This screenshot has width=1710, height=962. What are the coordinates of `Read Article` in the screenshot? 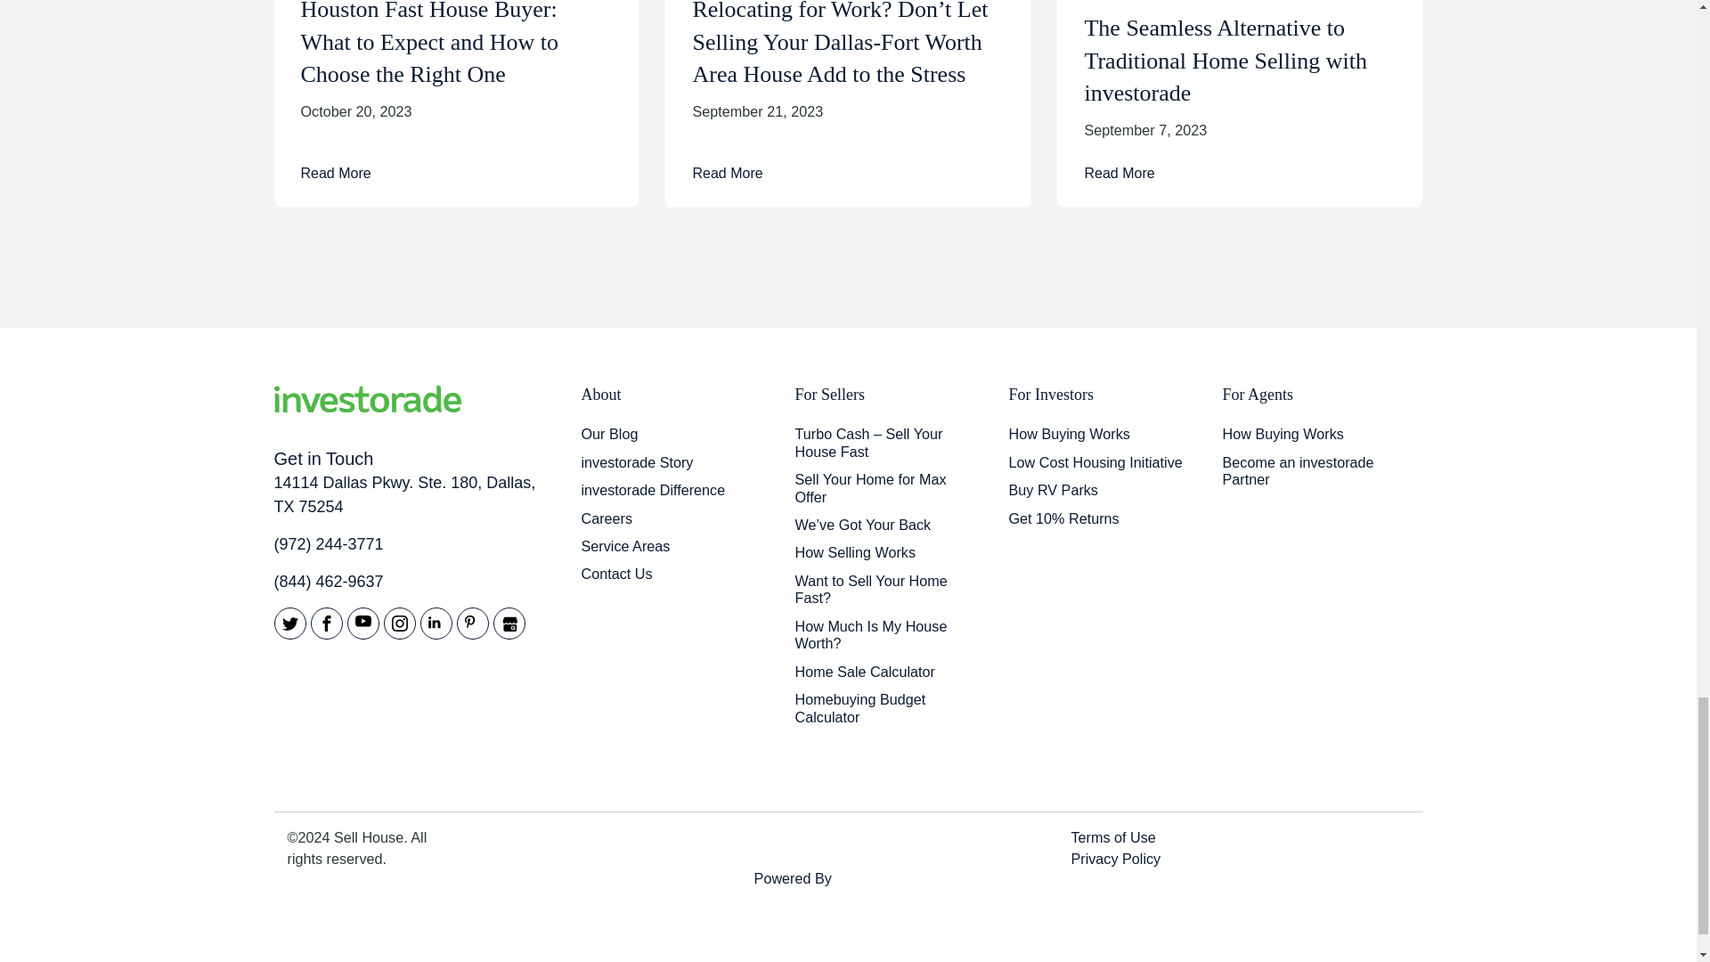 It's located at (456, 173).